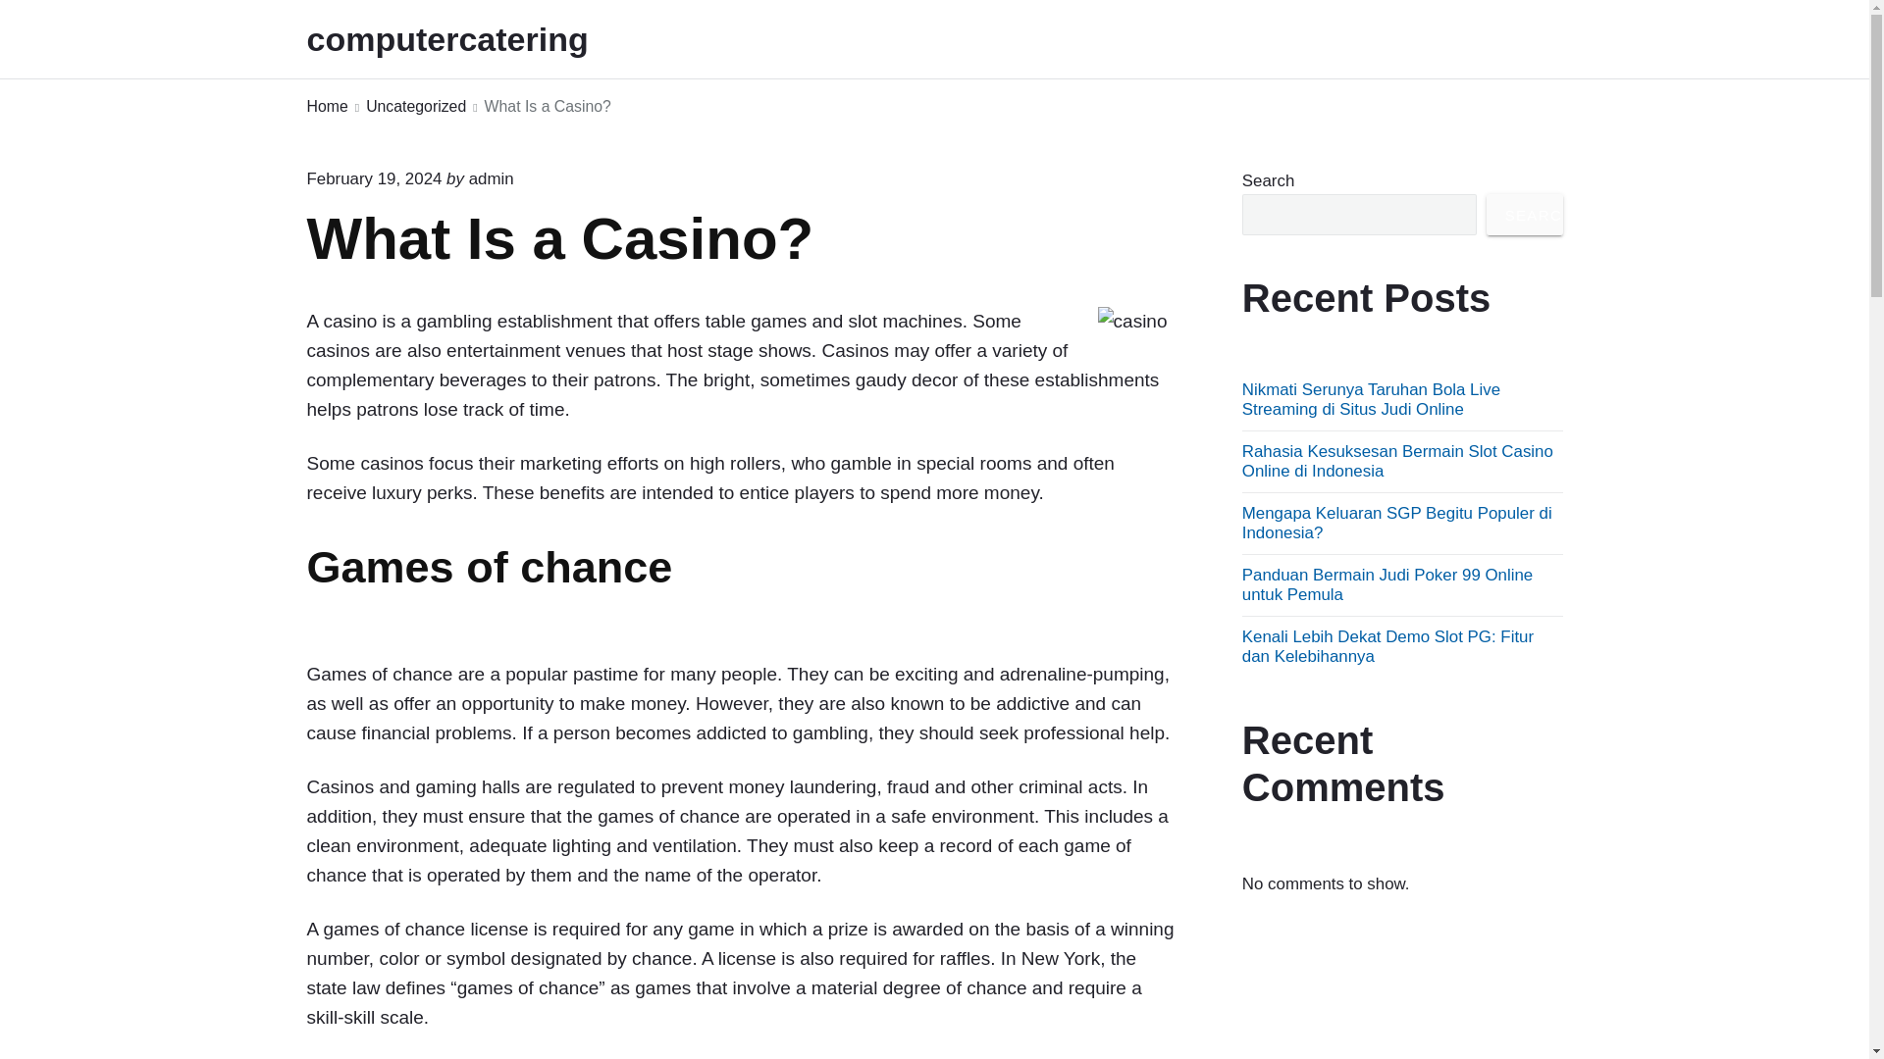  Describe the element at coordinates (373, 178) in the screenshot. I see `Monday, February 19, 2024, 8:27 pm` at that location.